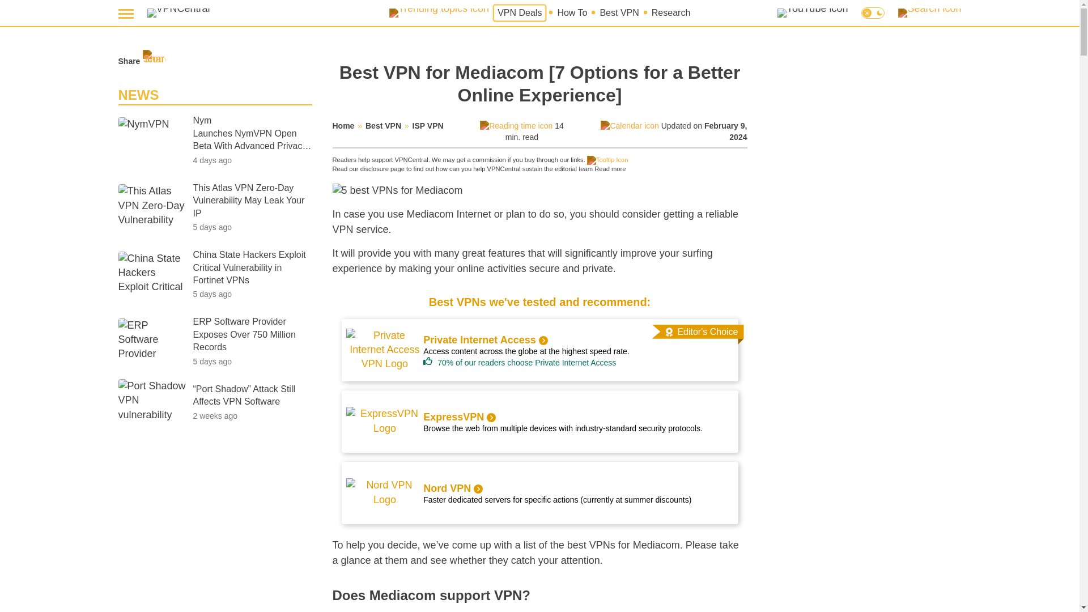  What do you see at coordinates (252, 201) in the screenshot?
I see `This Atlas VPN Zero-Day Vulnerability May Leak Your IP` at bounding box center [252, 201].